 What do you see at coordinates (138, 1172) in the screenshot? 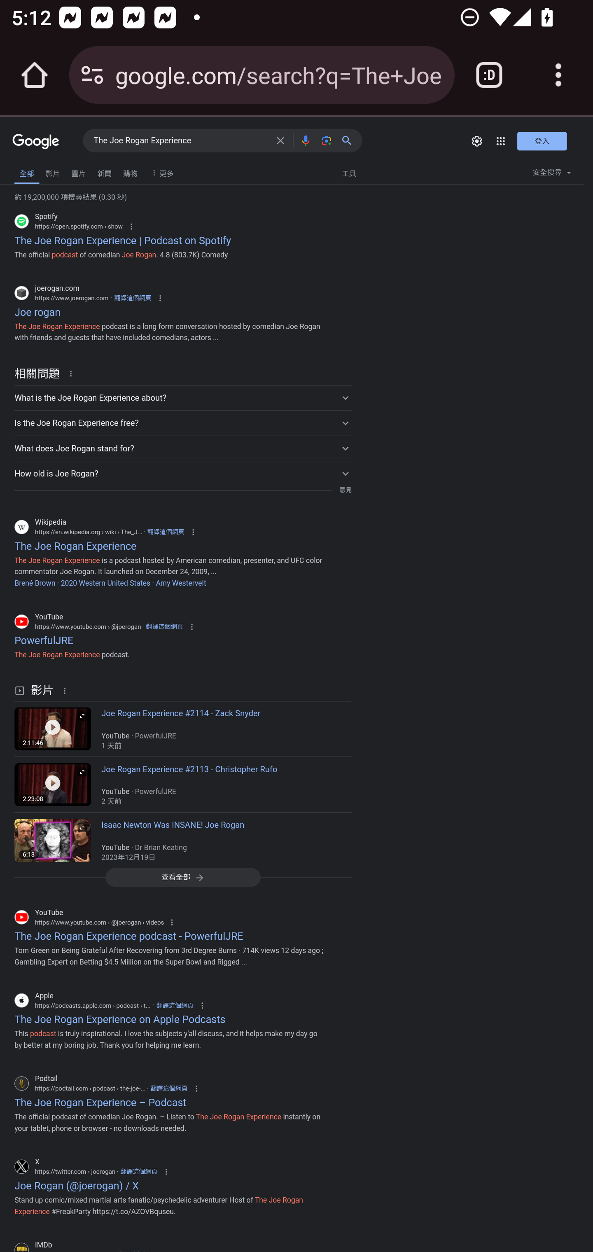
I see `翻譯這個網頁` at bounding box center [138, 1172].